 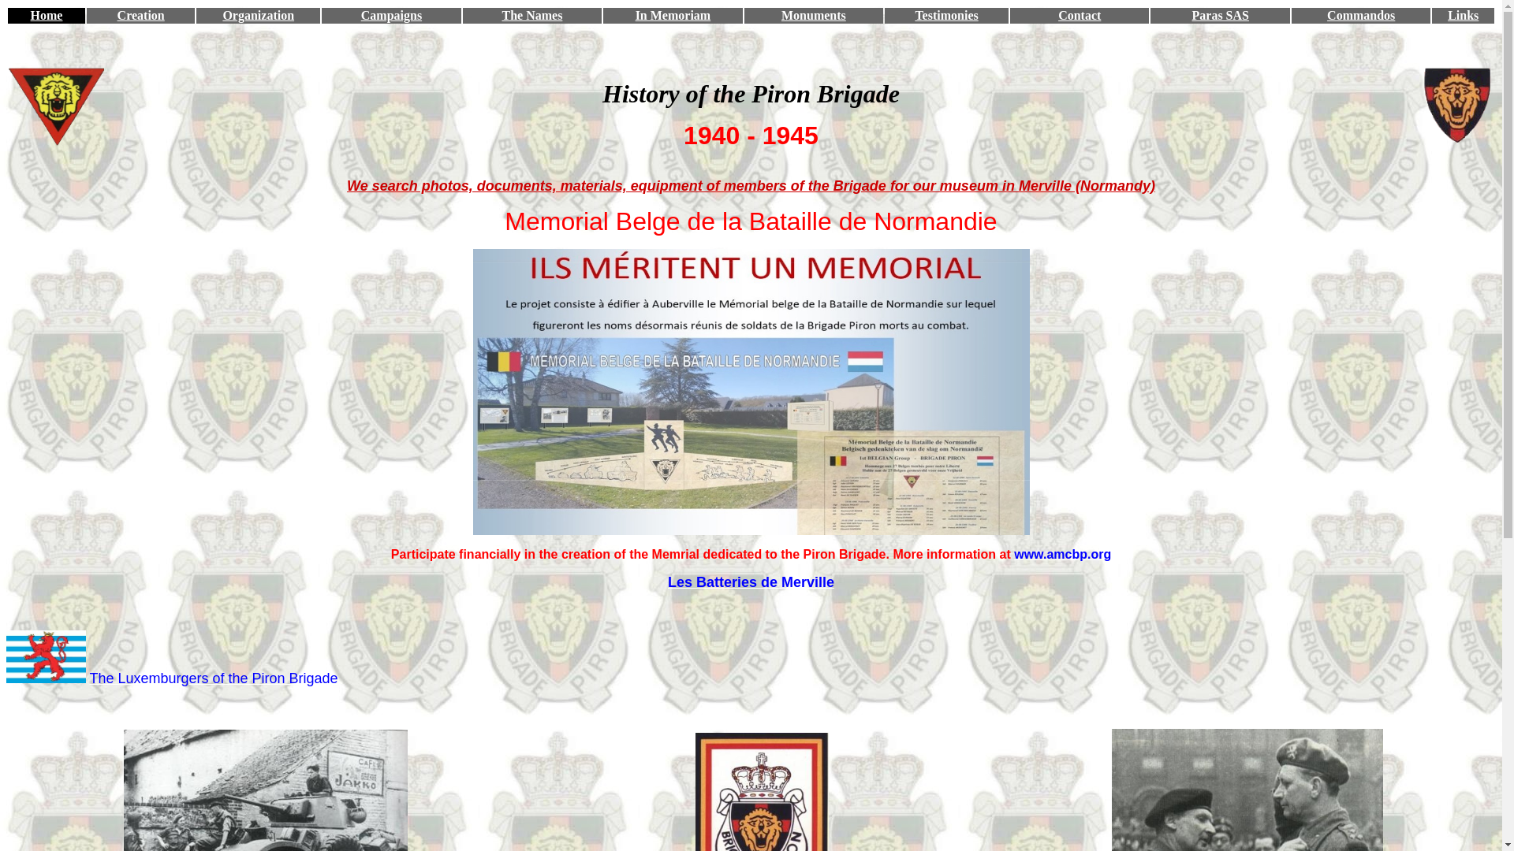 What do you see at coordinates (259, 16) in the screenshot?
I see `Organization` at bounding box center [259, 16].